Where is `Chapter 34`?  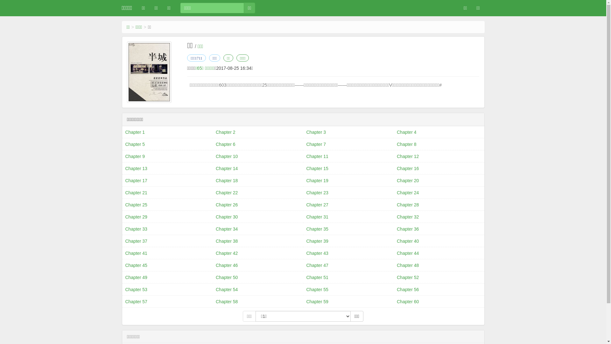 Chapter 34 is located at coordinates (258, 229).